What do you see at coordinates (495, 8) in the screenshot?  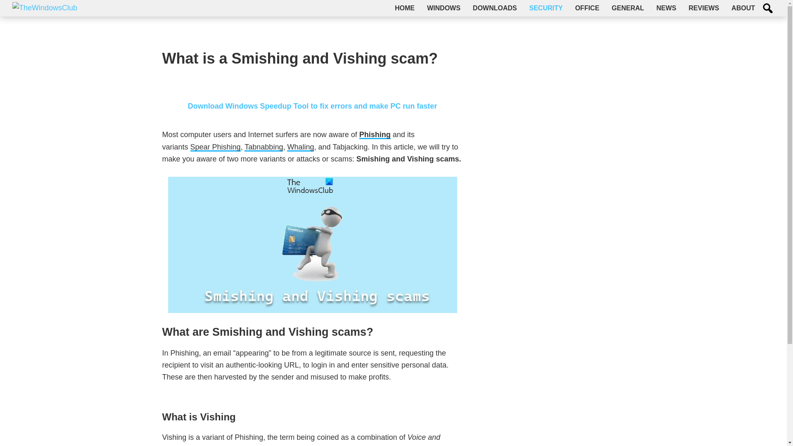 I see `DOWNLOADS` at bounding box center [495, 8].